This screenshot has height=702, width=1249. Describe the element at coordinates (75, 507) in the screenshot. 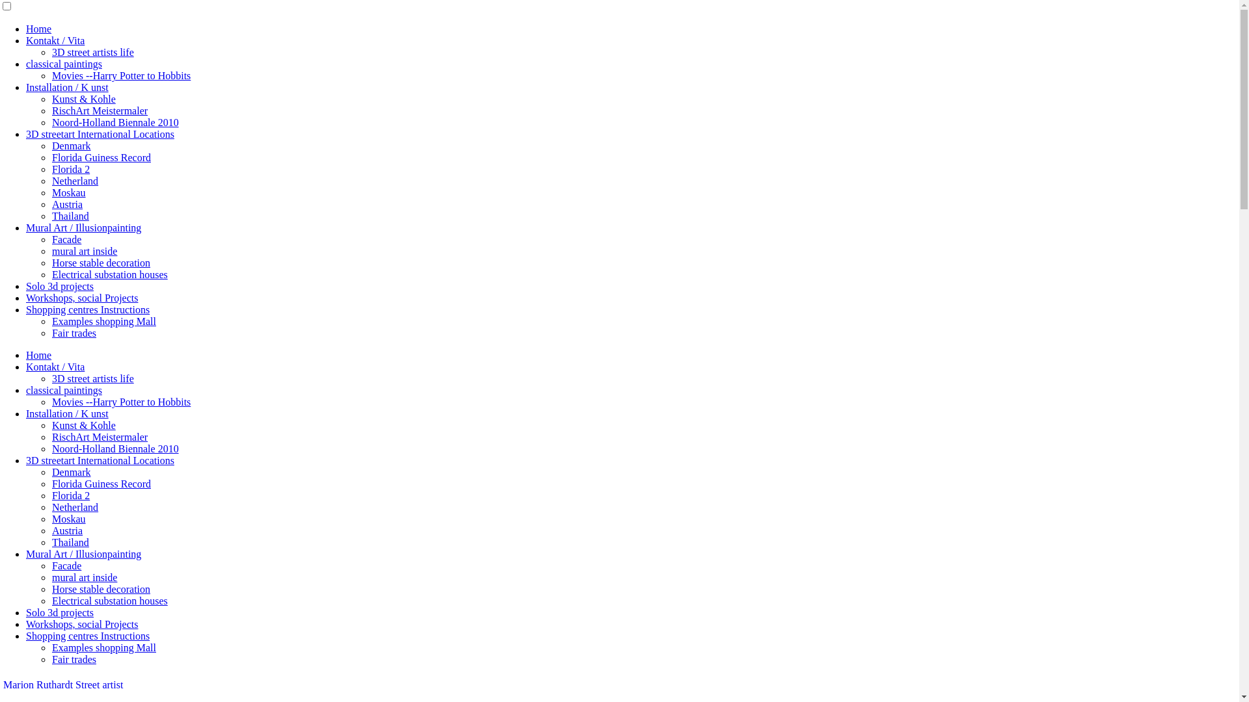

I see `Netherland` at that location.